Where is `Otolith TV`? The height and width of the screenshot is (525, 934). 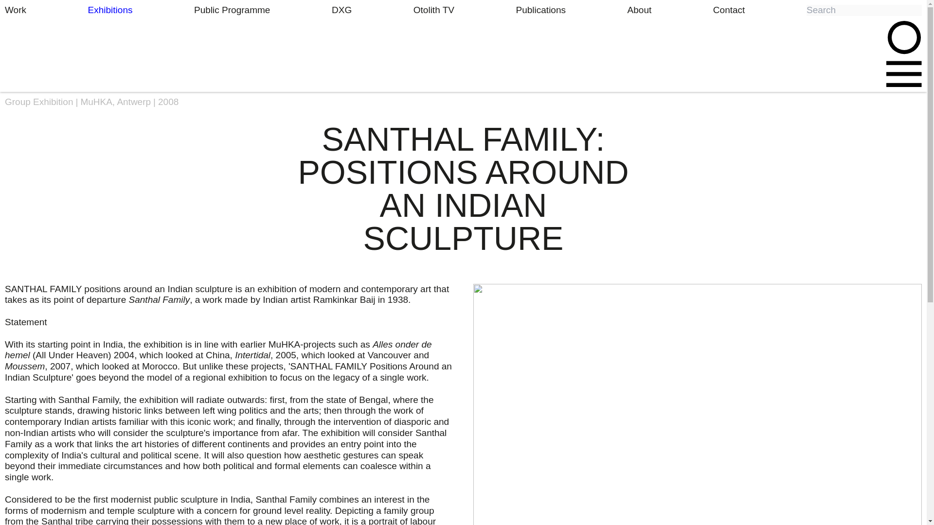
Otolith TV is located at coordinates (434, 10).